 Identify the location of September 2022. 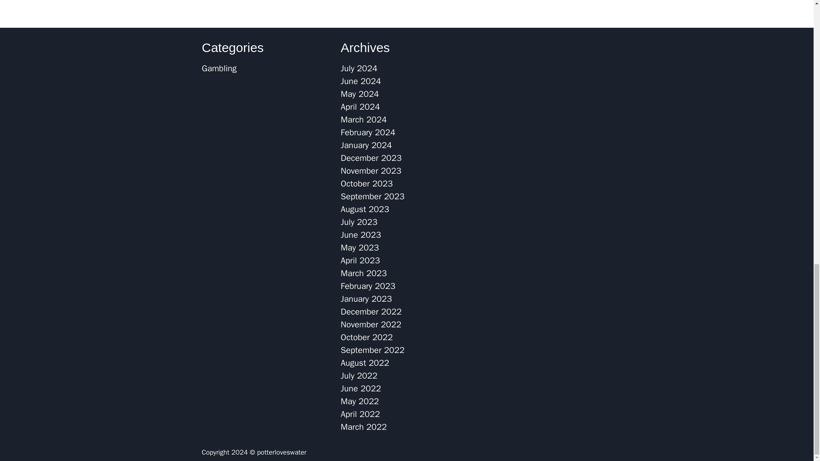
(372, 350).